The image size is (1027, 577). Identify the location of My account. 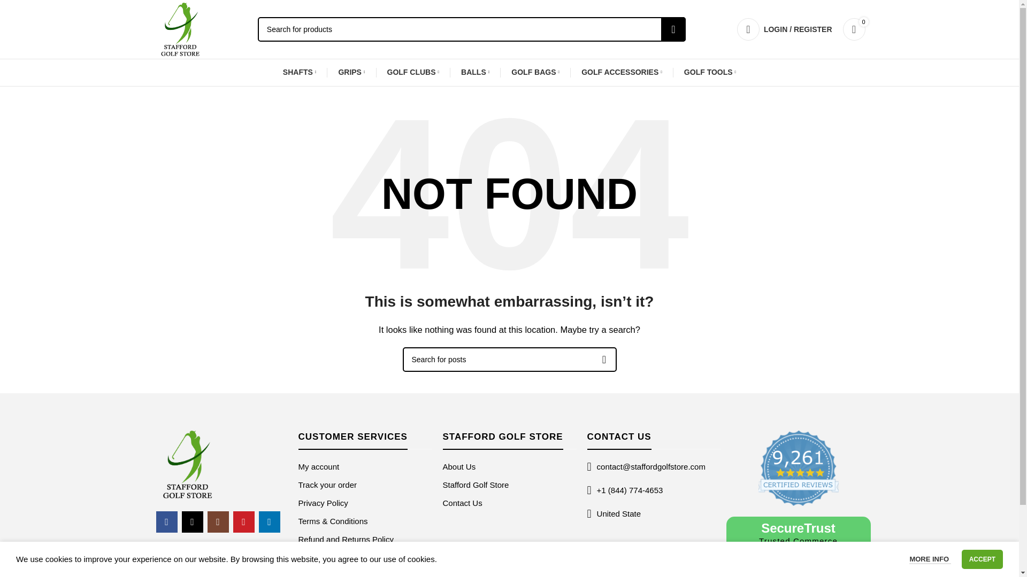
(784, 29).